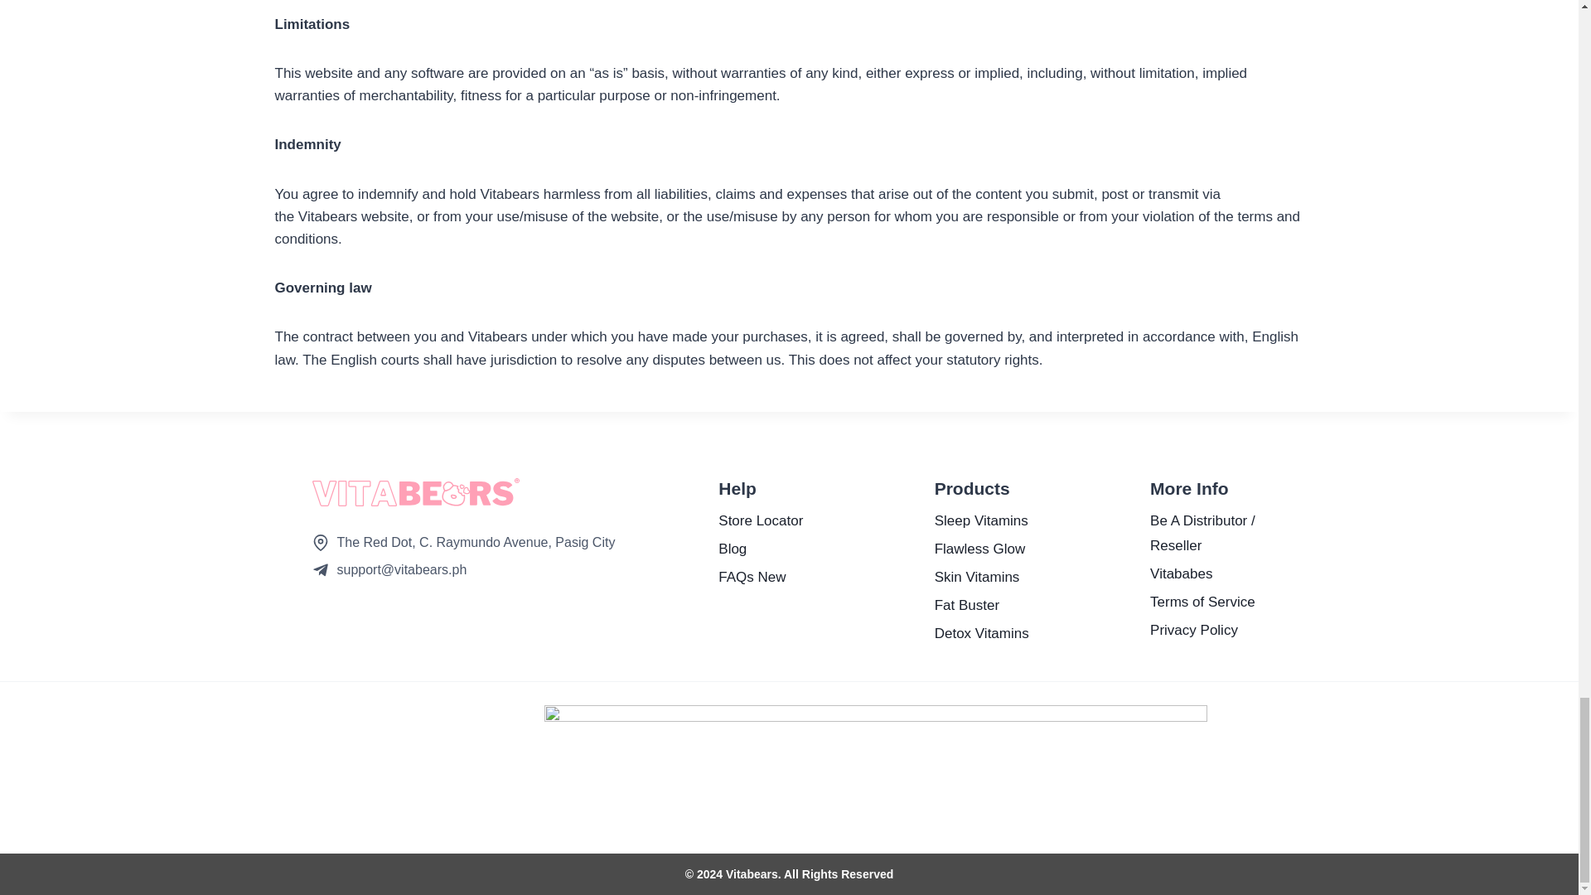 Image resolution: width=1591 pixels, height=895 pixels. I want to click on Store Locator, so click(776, 520).